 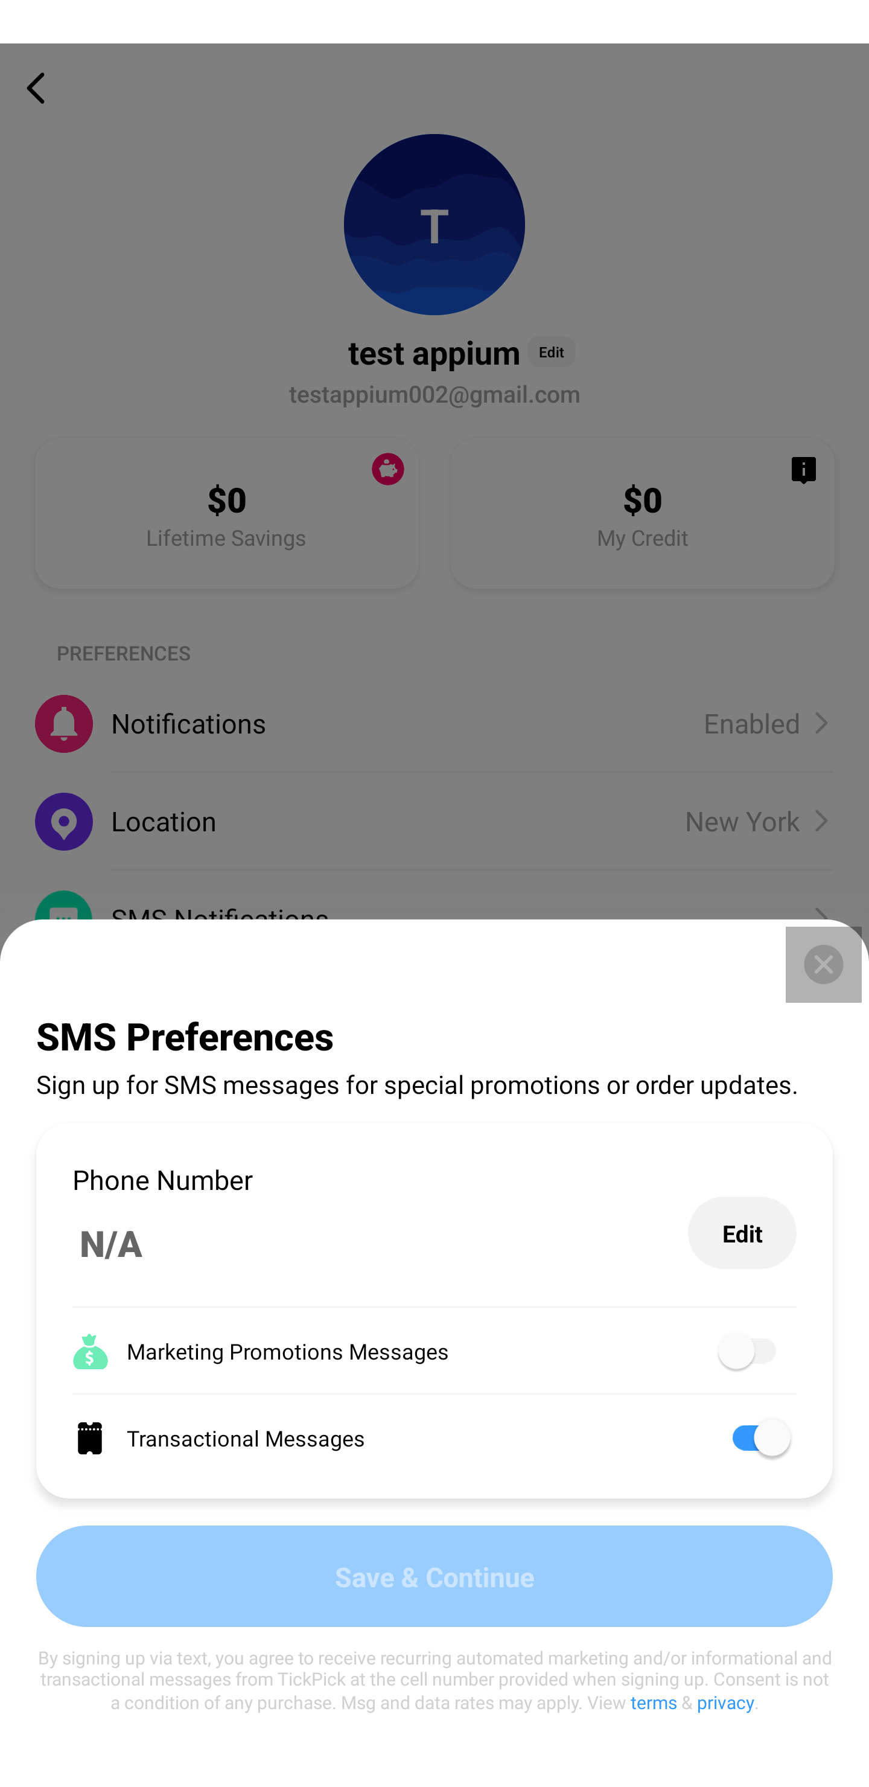 I want to click on Save & Continue, so click(x=434, y=1576).